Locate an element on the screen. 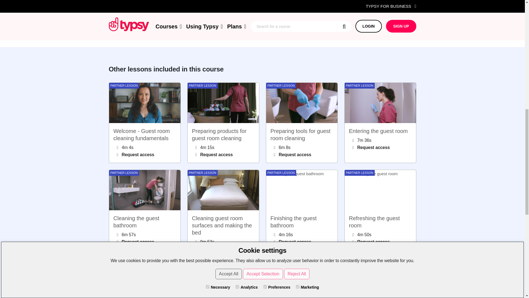  Entering the guest room is located at coordinates (380, 123).